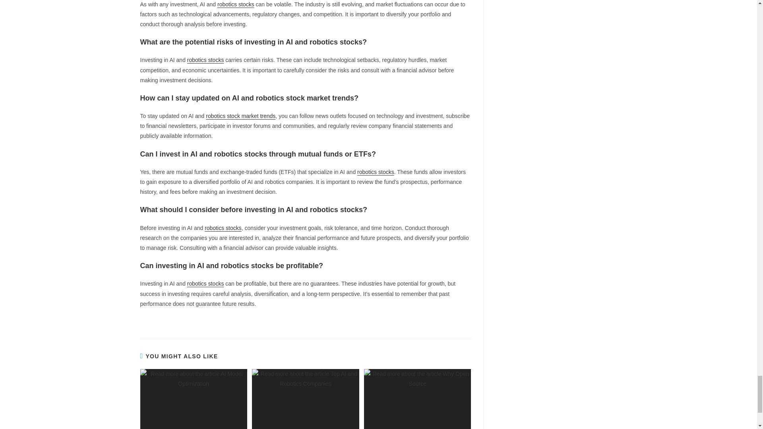  I want to click on robotics stock market trends, so click(241, 116).